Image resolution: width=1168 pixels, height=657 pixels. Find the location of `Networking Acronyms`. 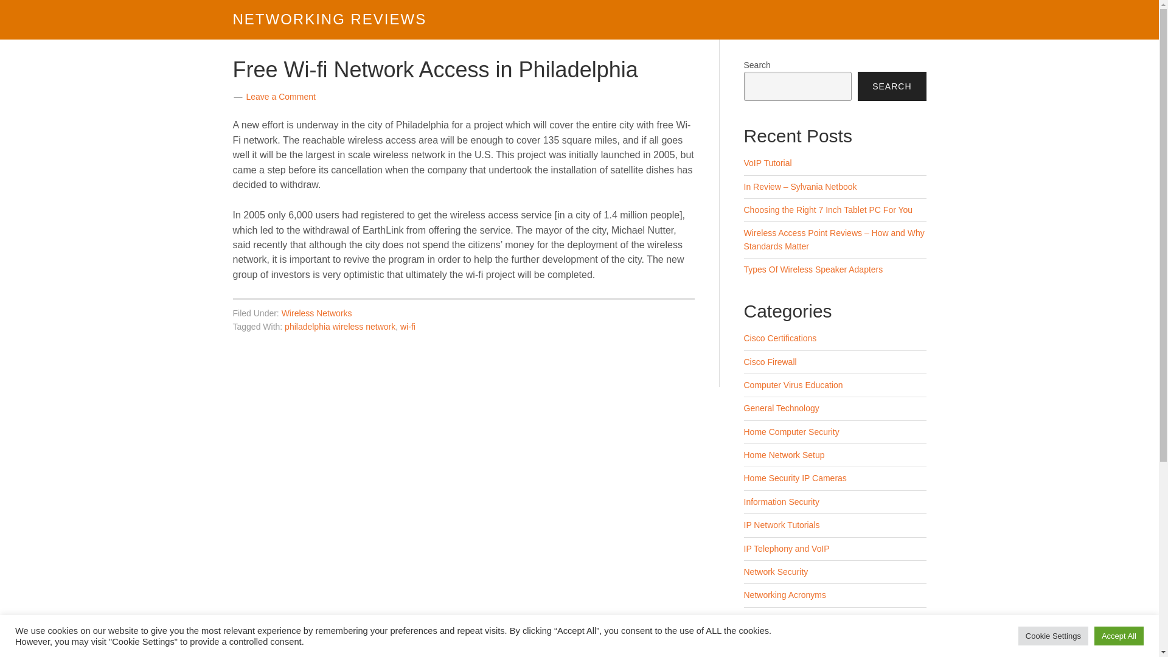

Networking Acronyms is located at coordinates (784, 595).